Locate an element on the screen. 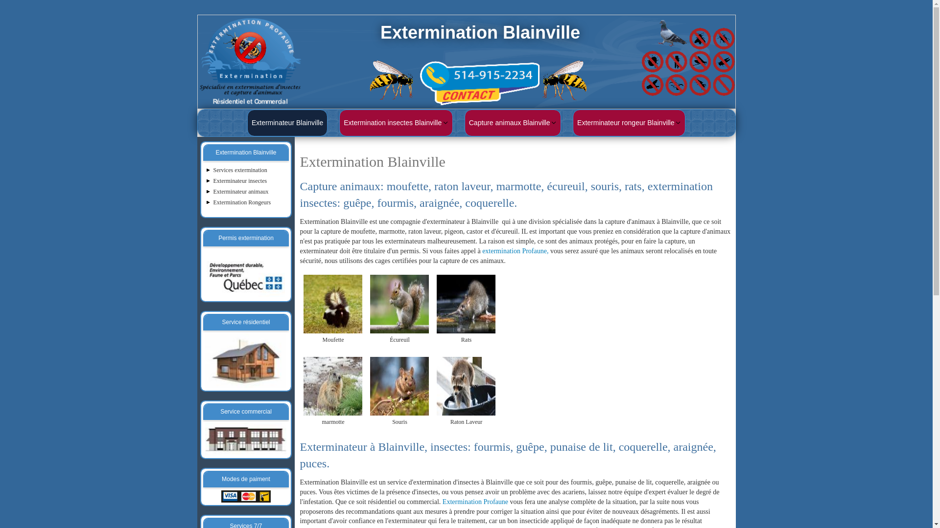  capture marmotte is located at coordinates (333, 385).